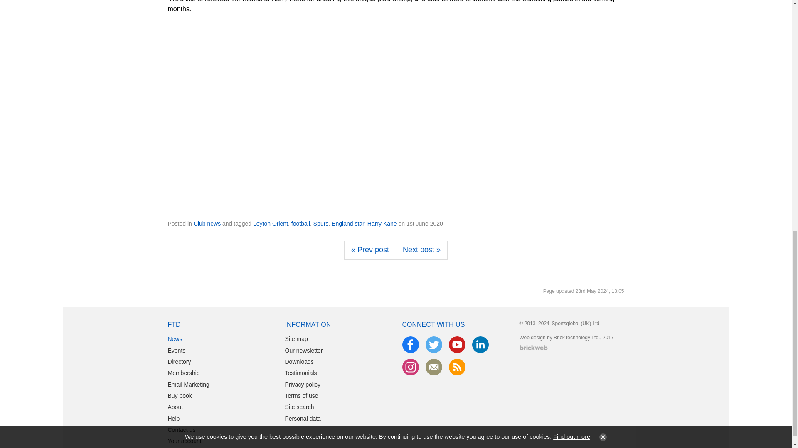  I want to click on Website designed and maintained by Brick technology Ltd., so click(533, 347).